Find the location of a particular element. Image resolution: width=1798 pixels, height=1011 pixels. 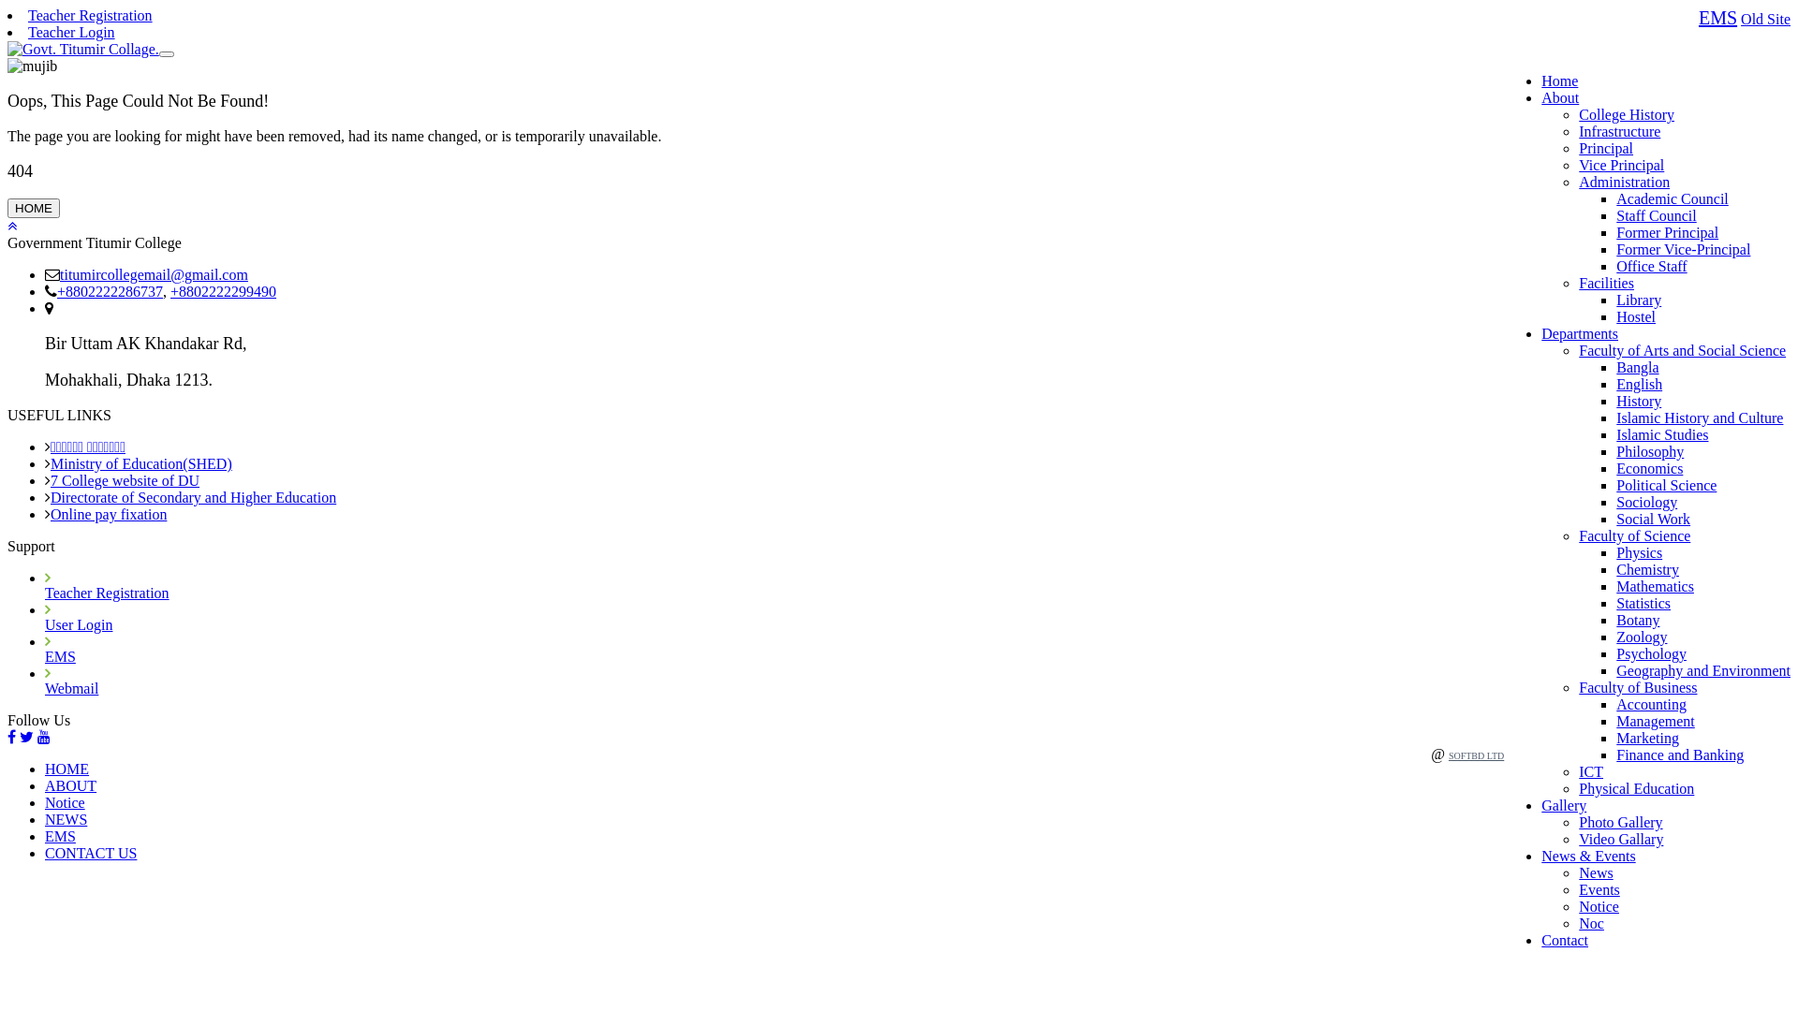

Social Work is located at coordinates (1654, 519).